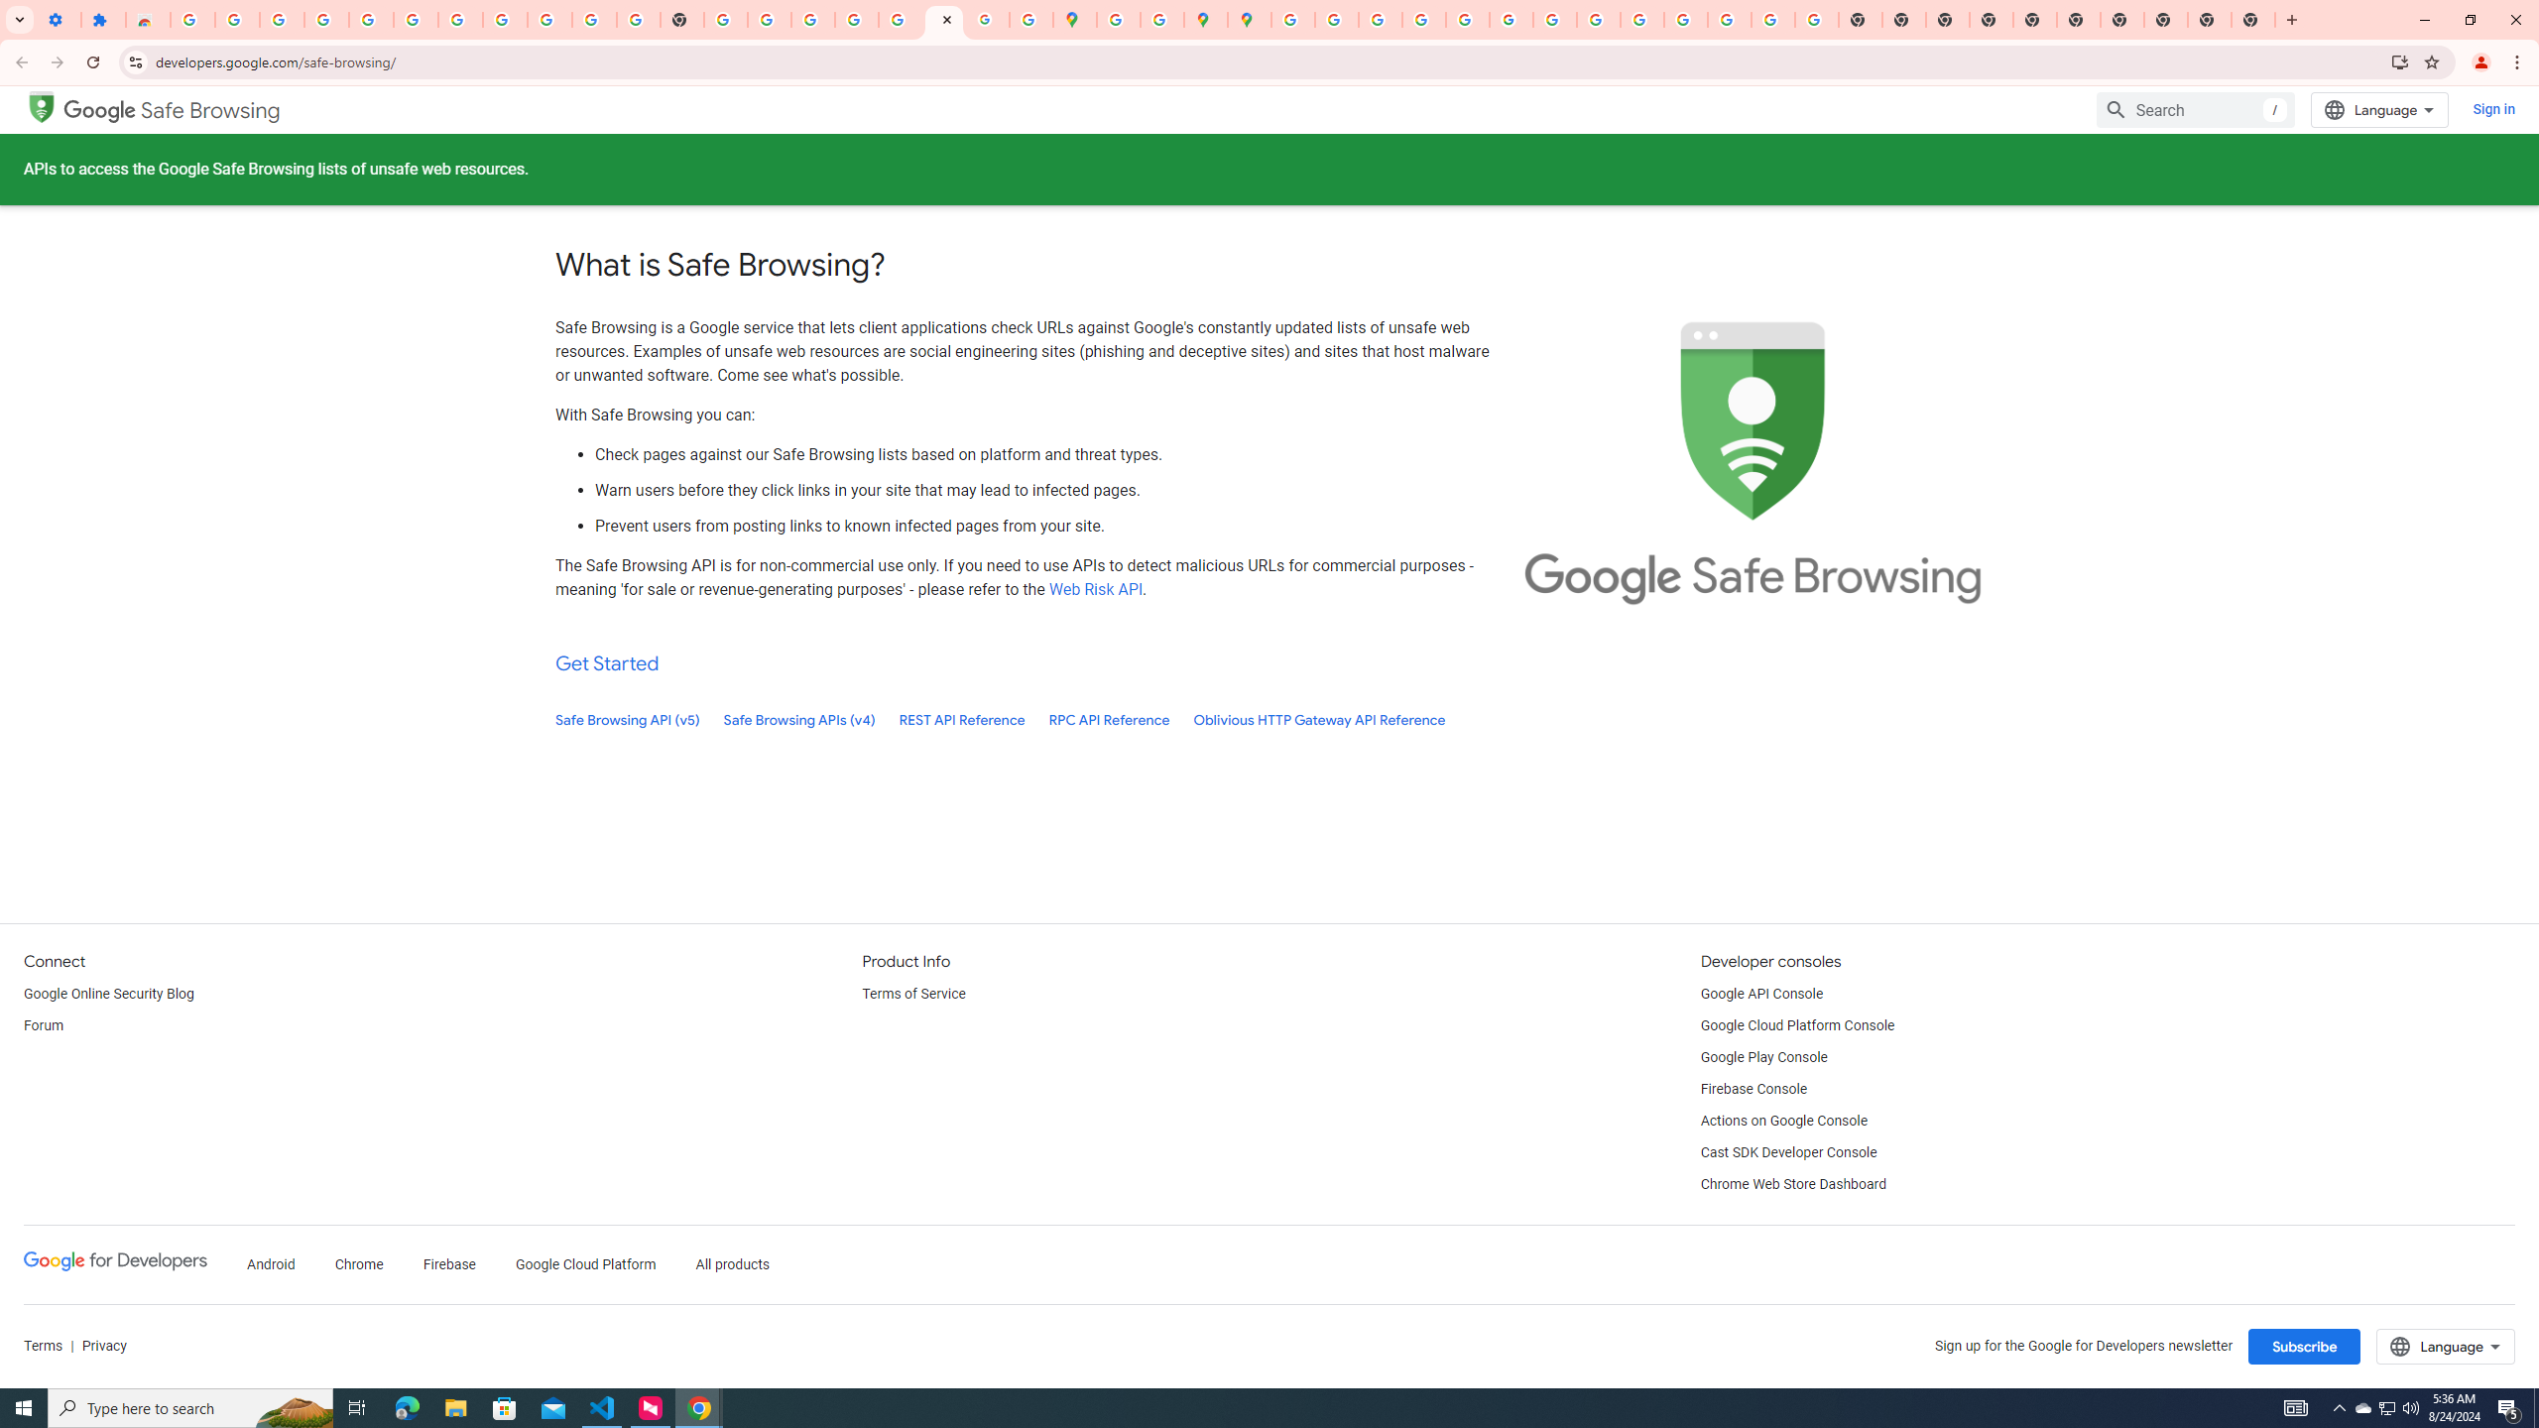 This screenshot has height=1428, width=2539. Describe the element at coordinates (192, 20) in the screenshot. I see `Sign in - Google Accounts` at that location.